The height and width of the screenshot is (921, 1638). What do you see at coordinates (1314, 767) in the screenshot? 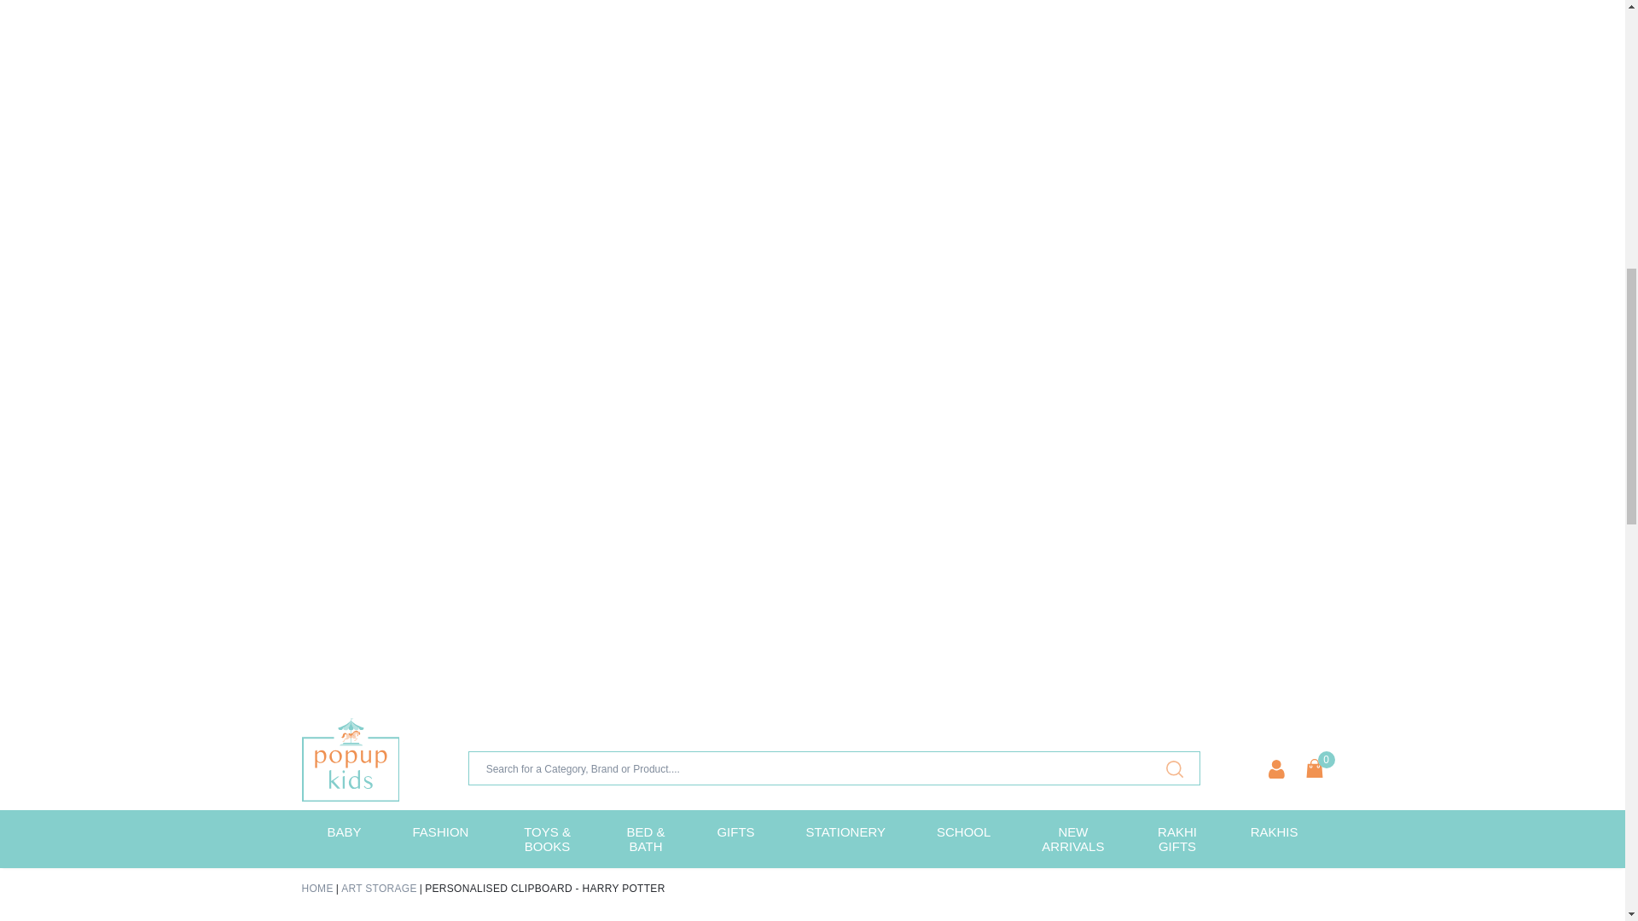
I see `0` at bounding box center [1314, 767].